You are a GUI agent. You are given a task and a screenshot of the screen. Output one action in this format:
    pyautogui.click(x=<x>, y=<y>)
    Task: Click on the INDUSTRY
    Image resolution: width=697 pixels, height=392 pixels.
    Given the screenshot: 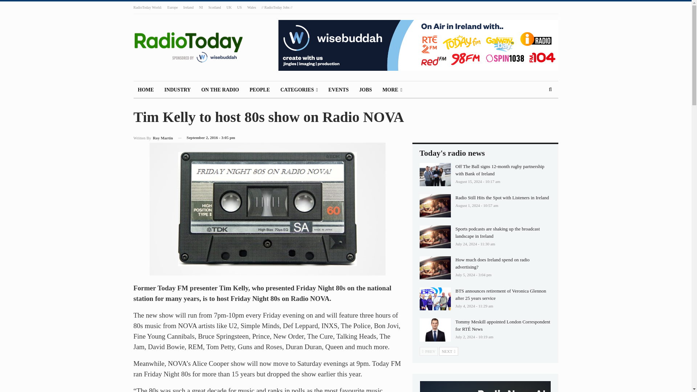 What is the action you would take?
    pyautogui.click(x=178, y=90)
    